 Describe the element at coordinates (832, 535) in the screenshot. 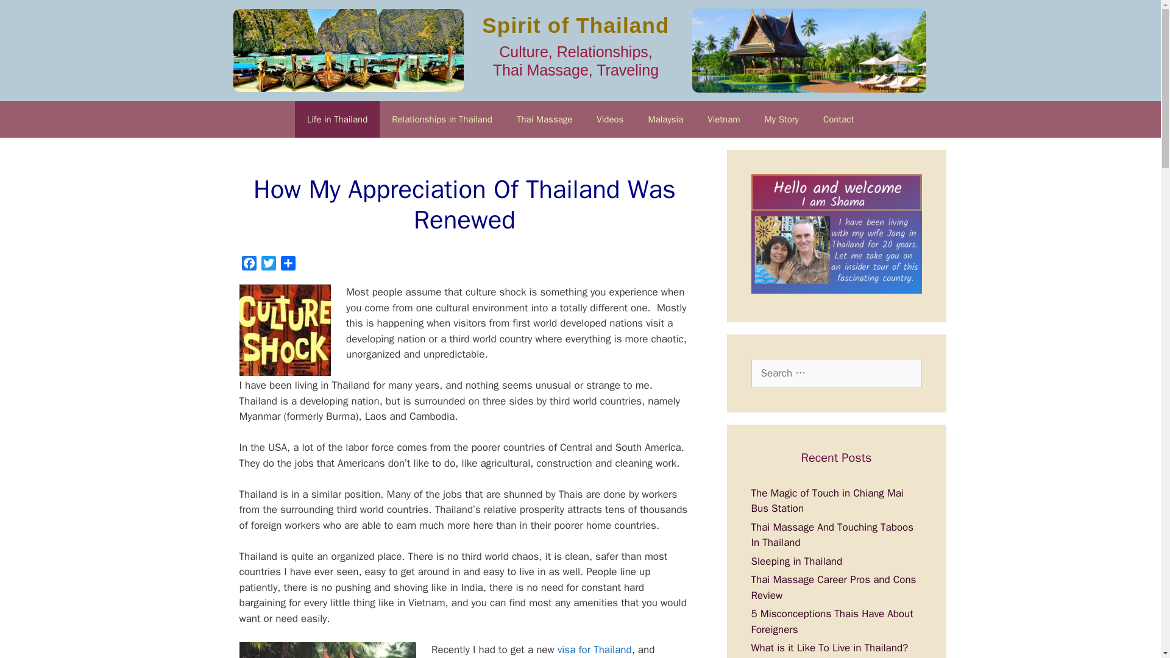

I see `Thai Massage And Touching Taboos In Thailand` at that location.